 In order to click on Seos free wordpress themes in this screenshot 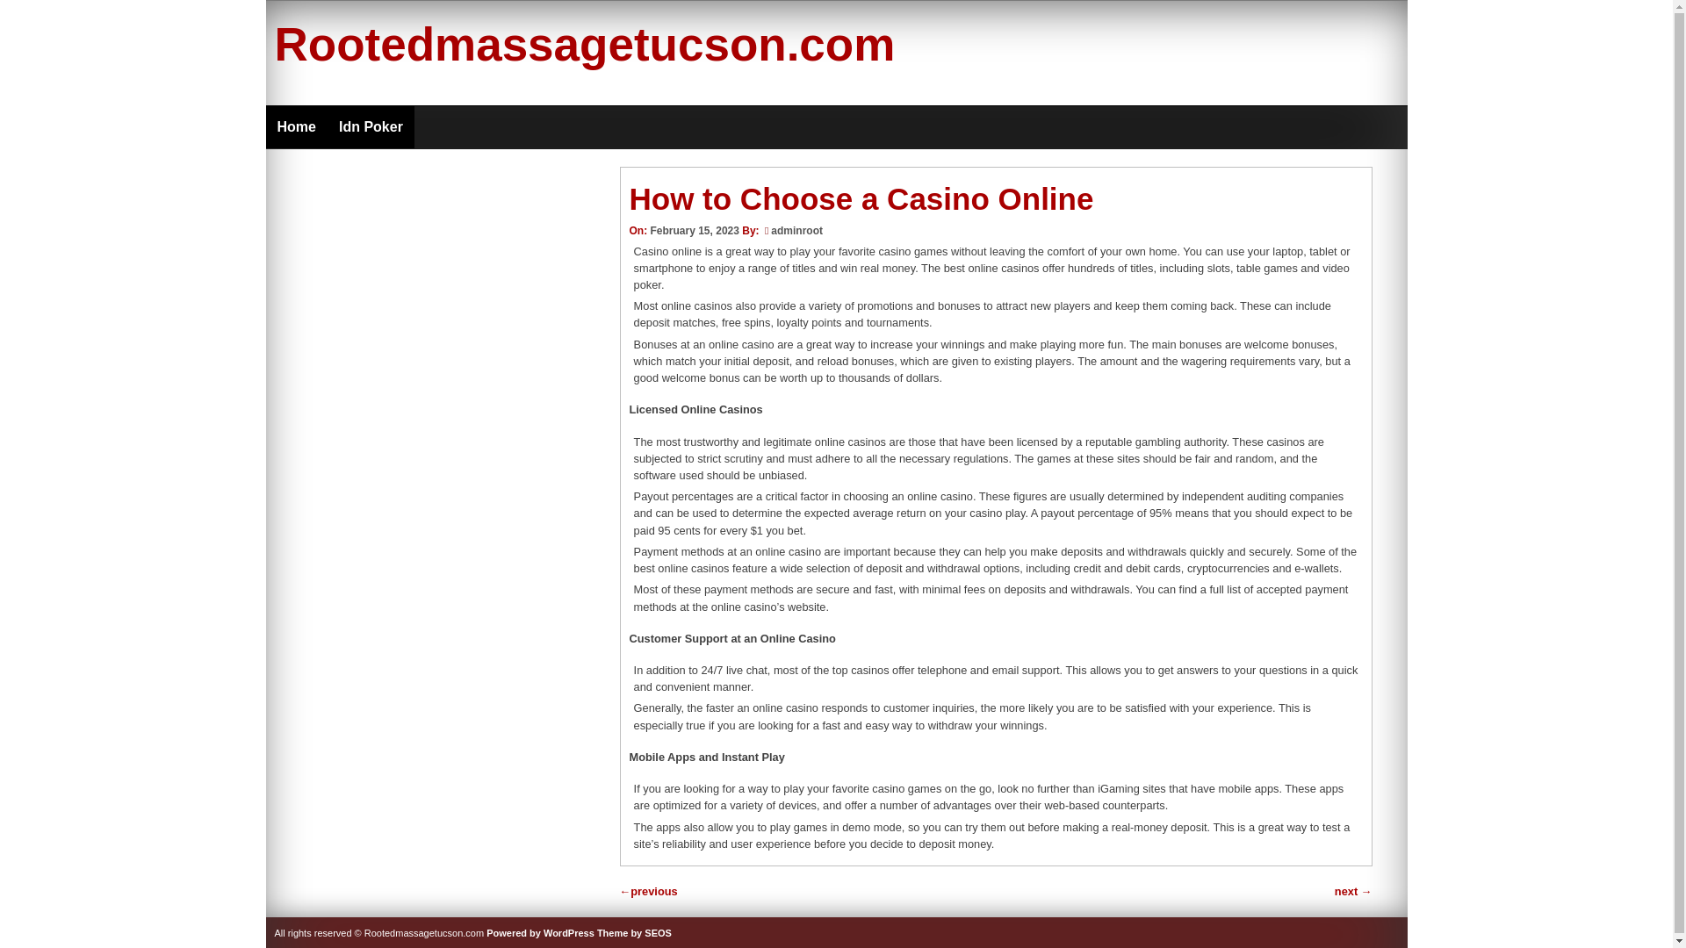, I will do `click(634, 933)`.